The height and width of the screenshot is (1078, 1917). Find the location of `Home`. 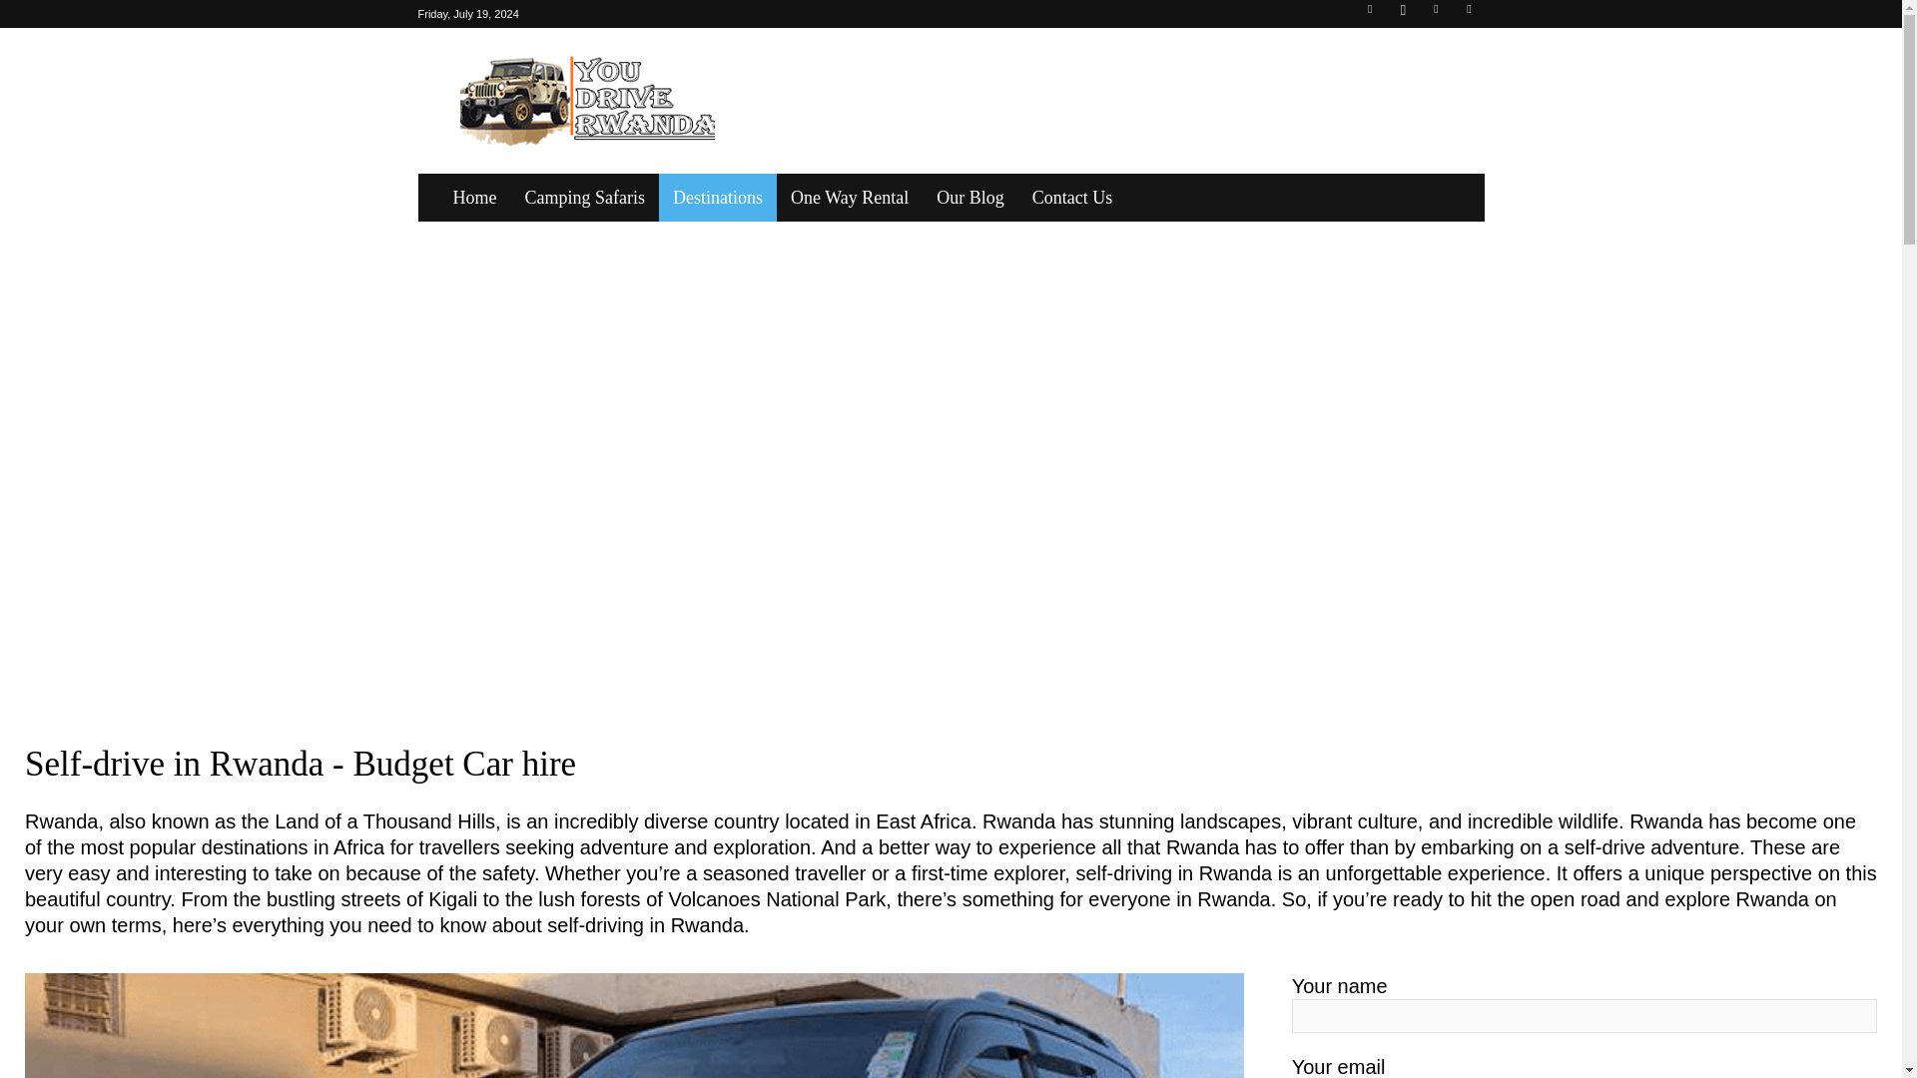

Home is located at coordinates (475, 198).